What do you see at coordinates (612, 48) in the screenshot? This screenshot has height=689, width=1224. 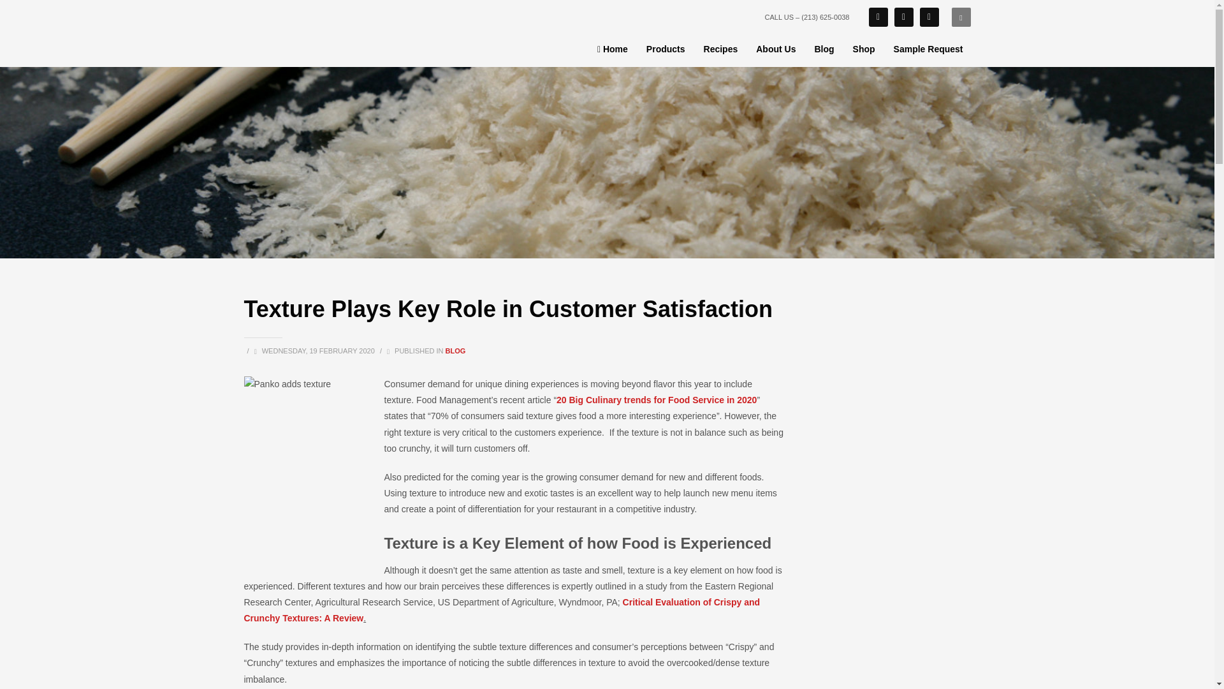 I see `Home` at bounding box center [612, 48].